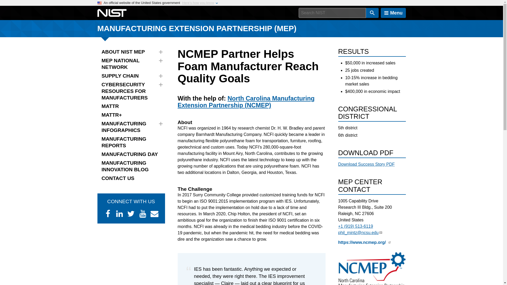 This screenshot has width=507, height=285. What do you see at coordinates (131, 91) in the screenshot?
I see `CYBERSECURITY RESOURCES FOR MANUFACTURERS` at bounding box center [131, 91].